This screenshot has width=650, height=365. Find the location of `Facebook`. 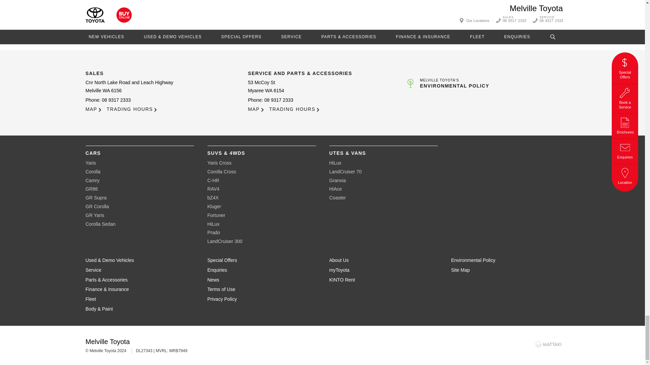

Facebook is located at coordinates (550, 40).